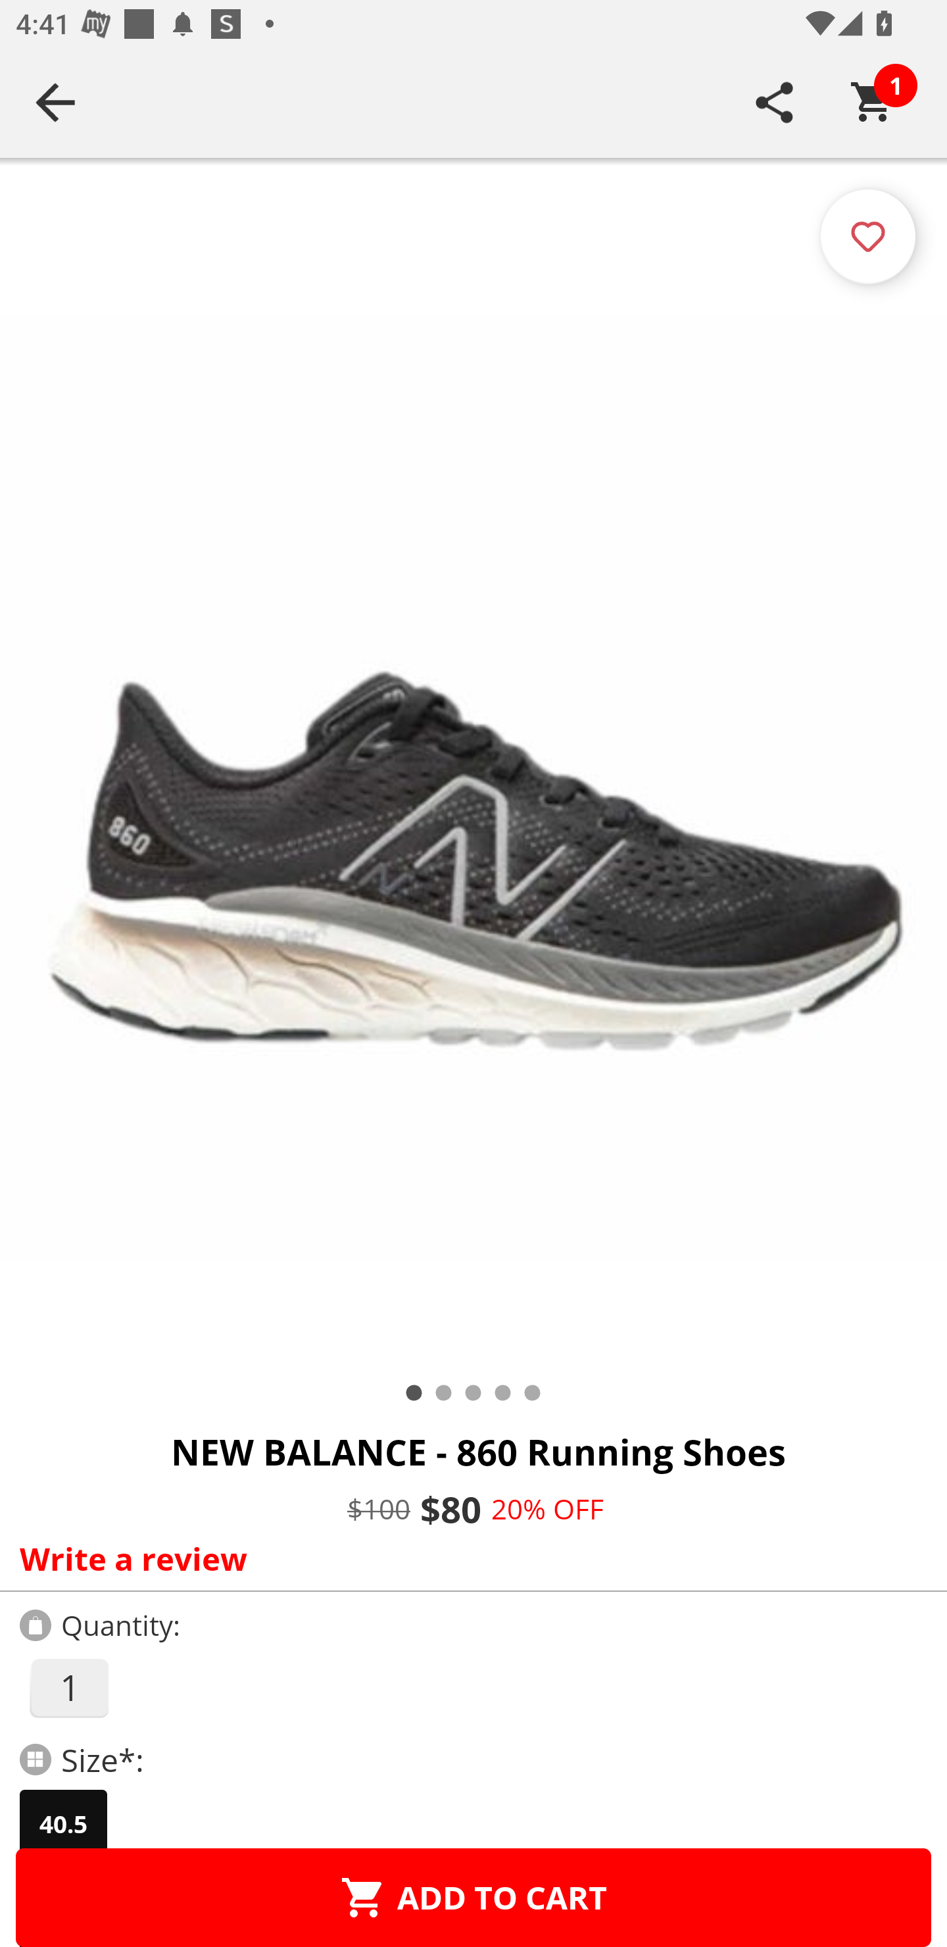 This screenshot has width=947, height=1947. I want to click on 1, so click(68, 1688).